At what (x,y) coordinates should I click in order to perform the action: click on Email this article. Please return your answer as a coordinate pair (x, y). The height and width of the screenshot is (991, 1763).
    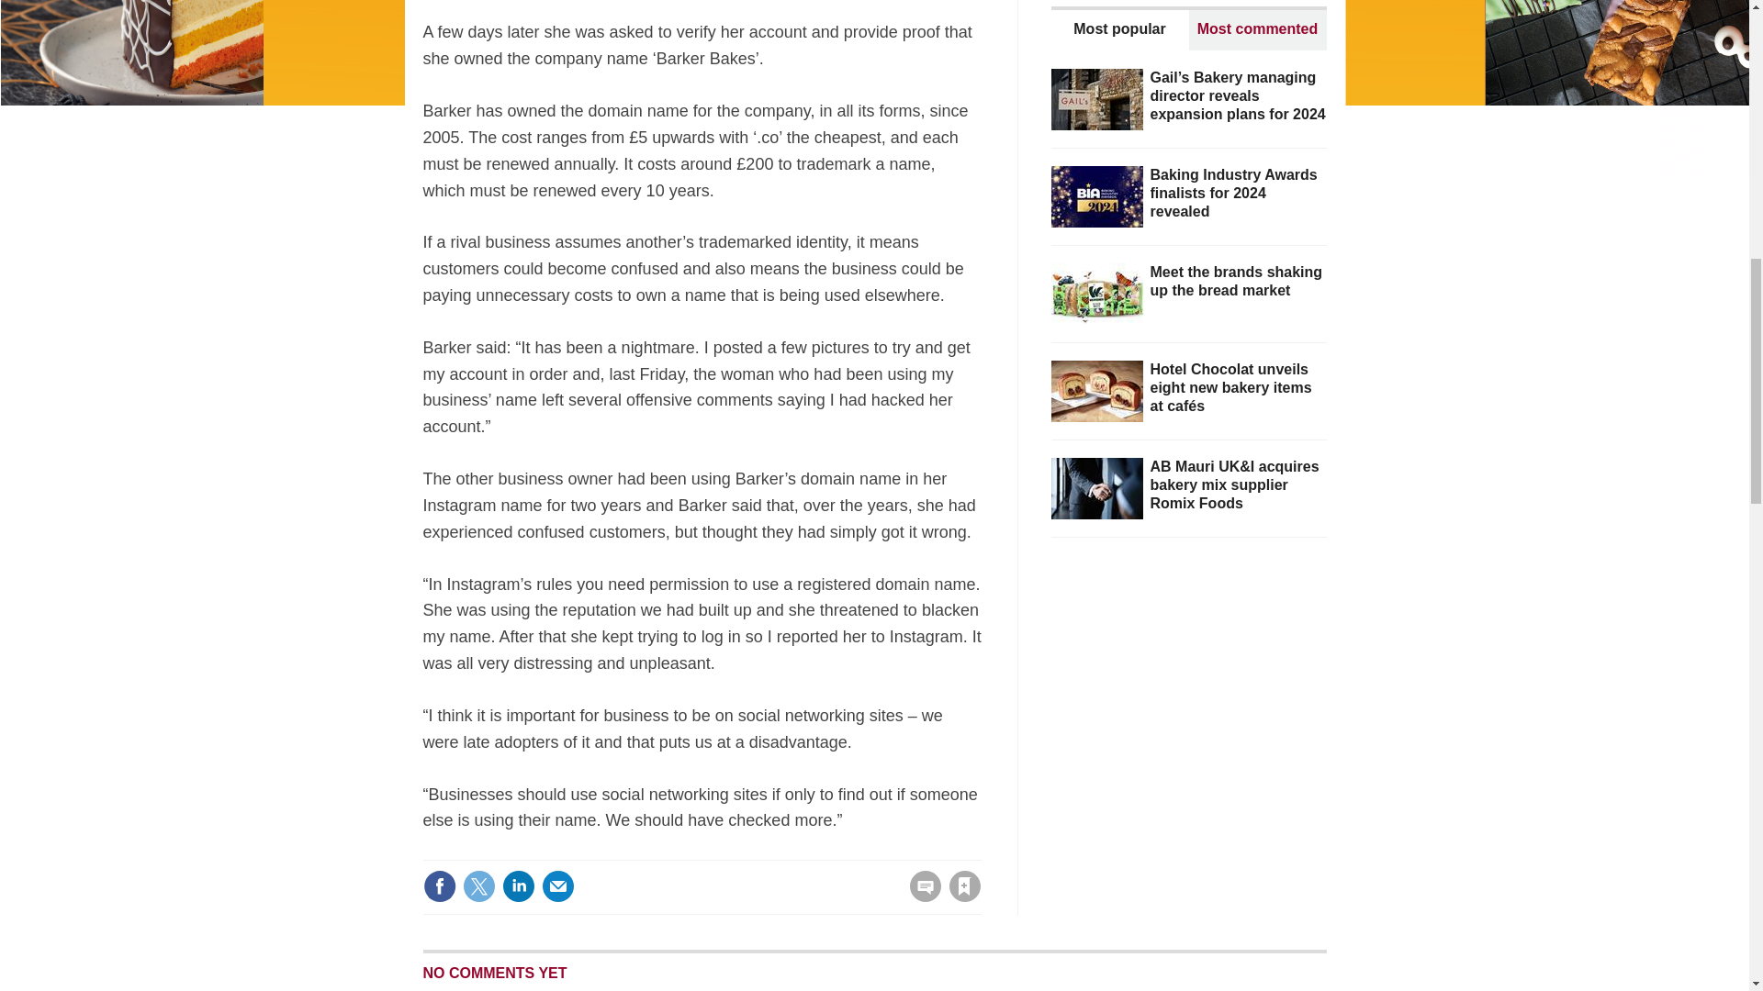
    Looking at the image, I should click on (557, 886).